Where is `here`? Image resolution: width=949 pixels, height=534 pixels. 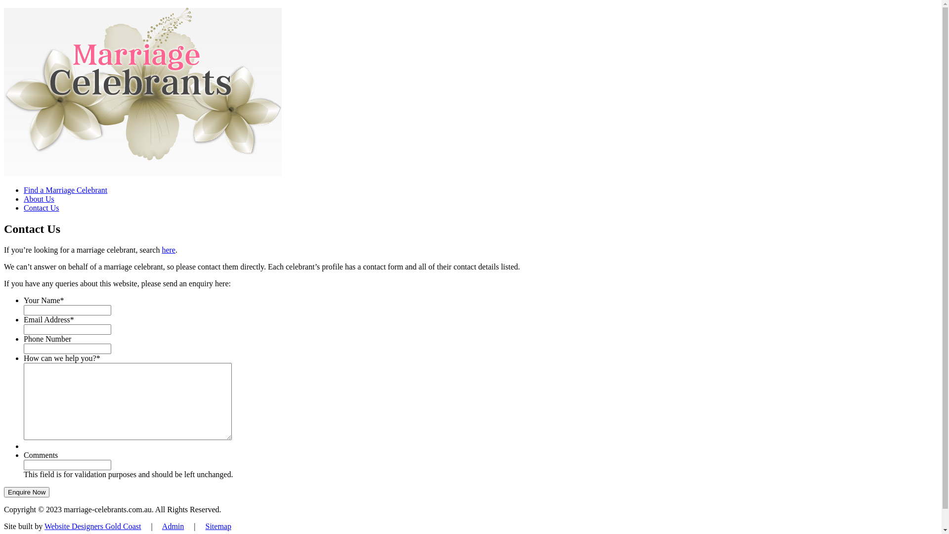 here is located at coordinates (169, 250).